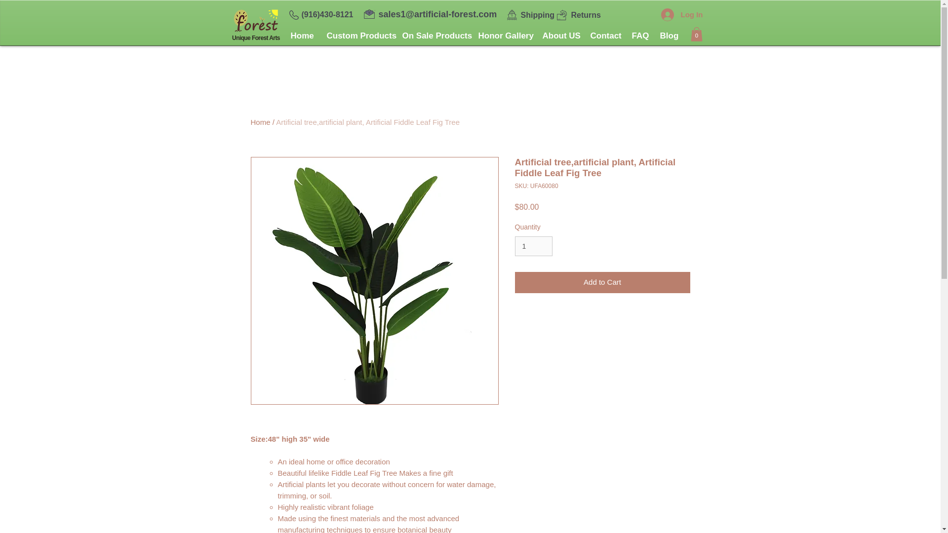 This screenshot has height=533, width=948. Describe the element at coordinates (681, 14) in the screenshot. I see `Log In` at that location.